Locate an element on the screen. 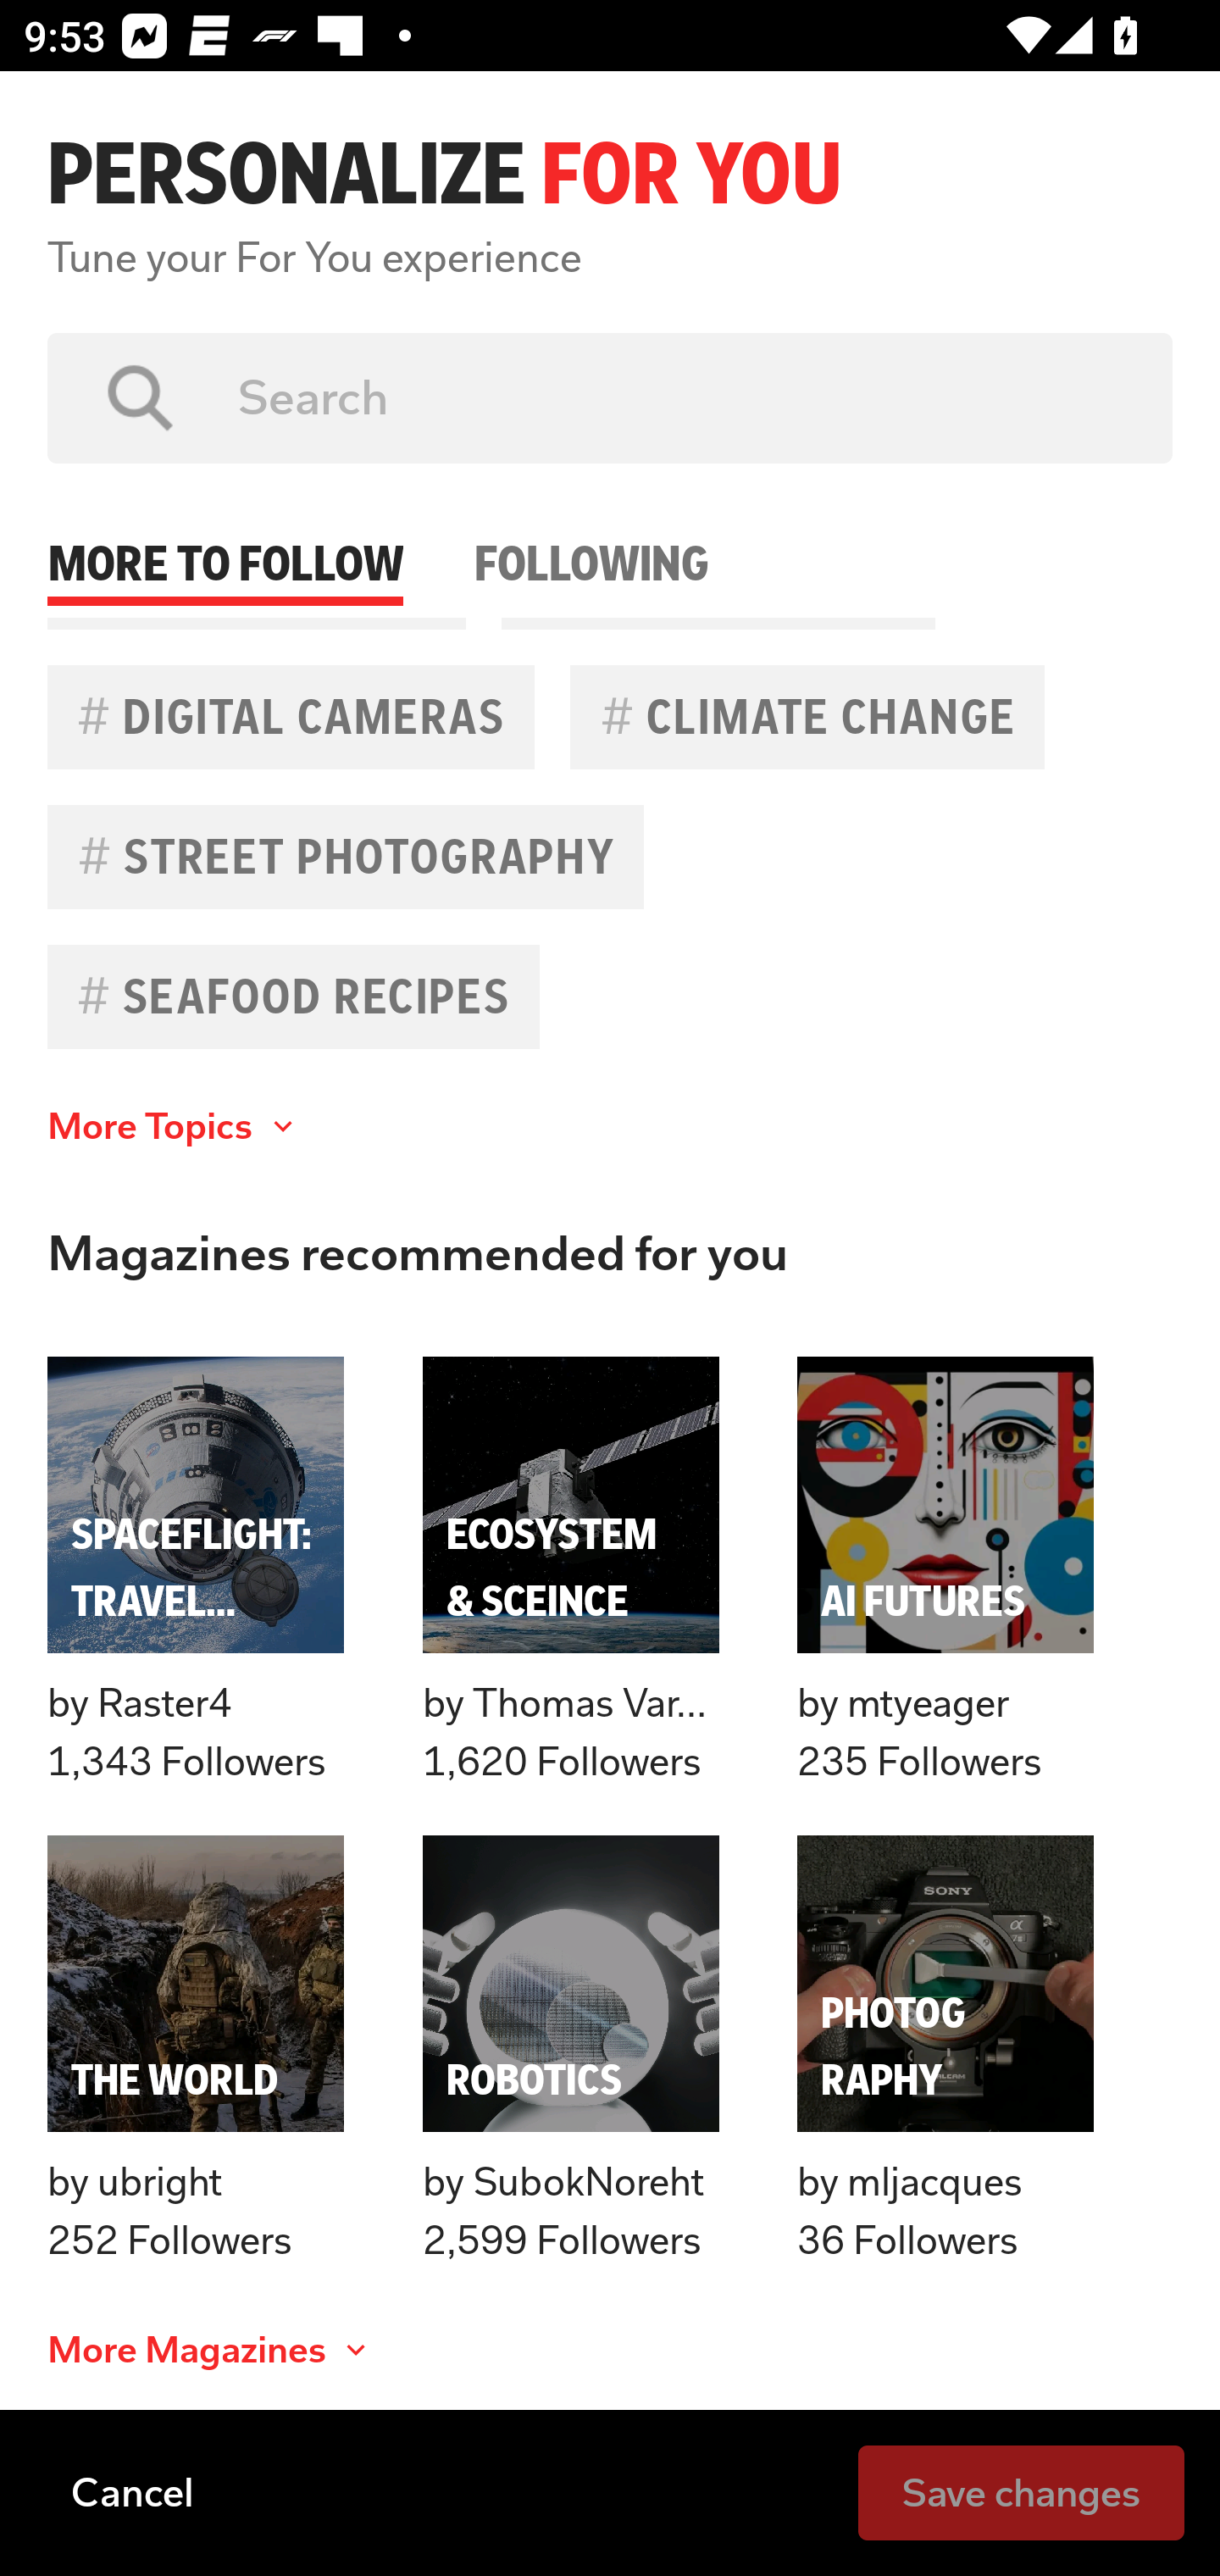 The height and width of the screenshot is (2576, 1220). Cancel is located at coordinates (132, 2491).